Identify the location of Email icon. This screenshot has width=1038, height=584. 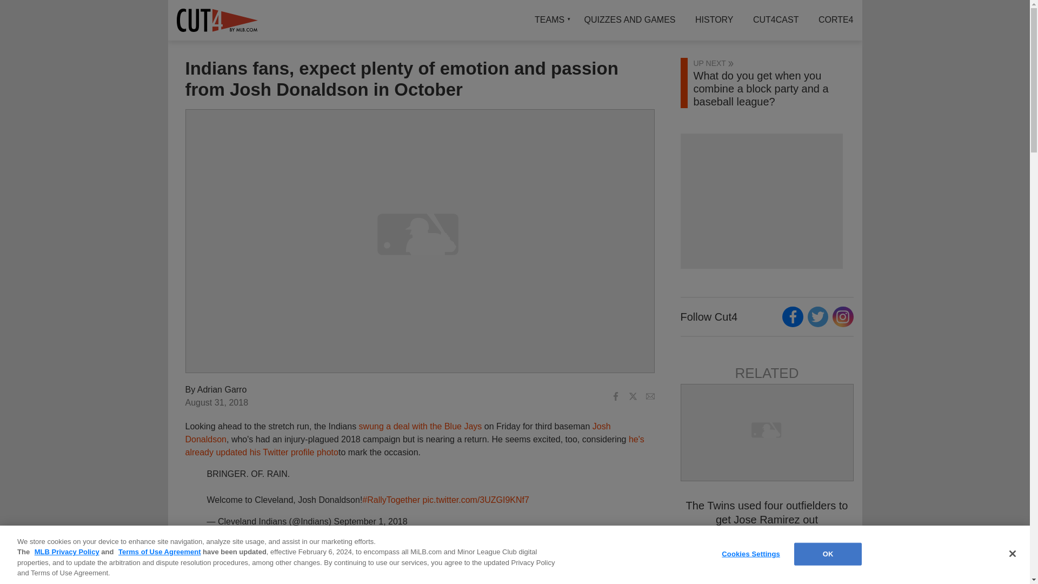
(650, 396).